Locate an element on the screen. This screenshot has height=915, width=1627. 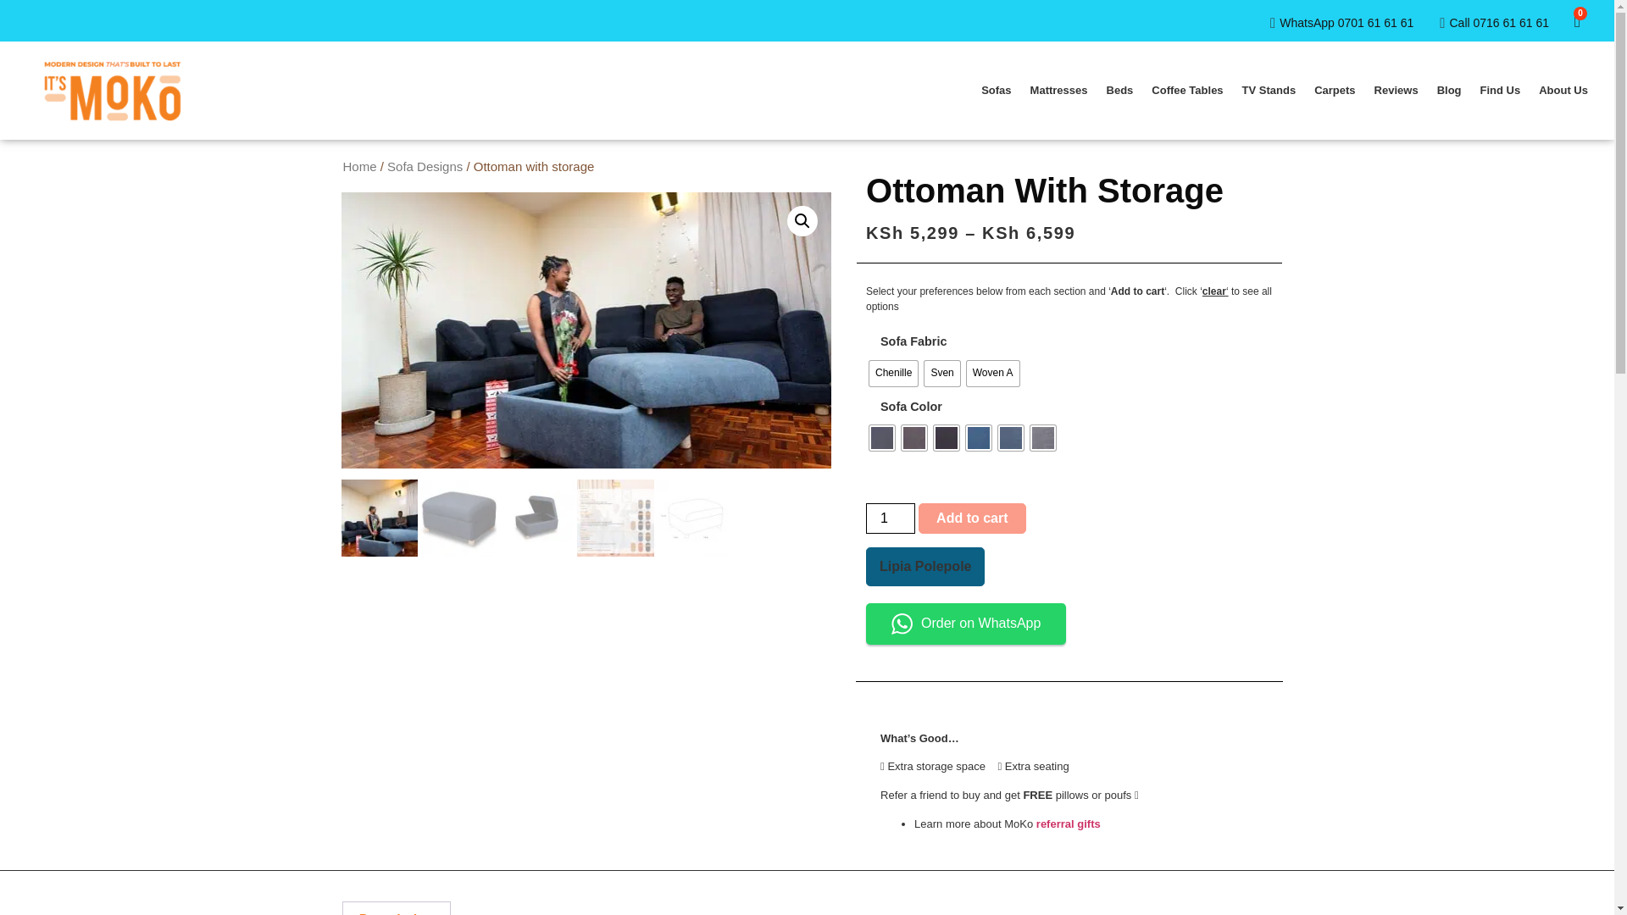
Fio Blue is located at coordinates (978, 438).